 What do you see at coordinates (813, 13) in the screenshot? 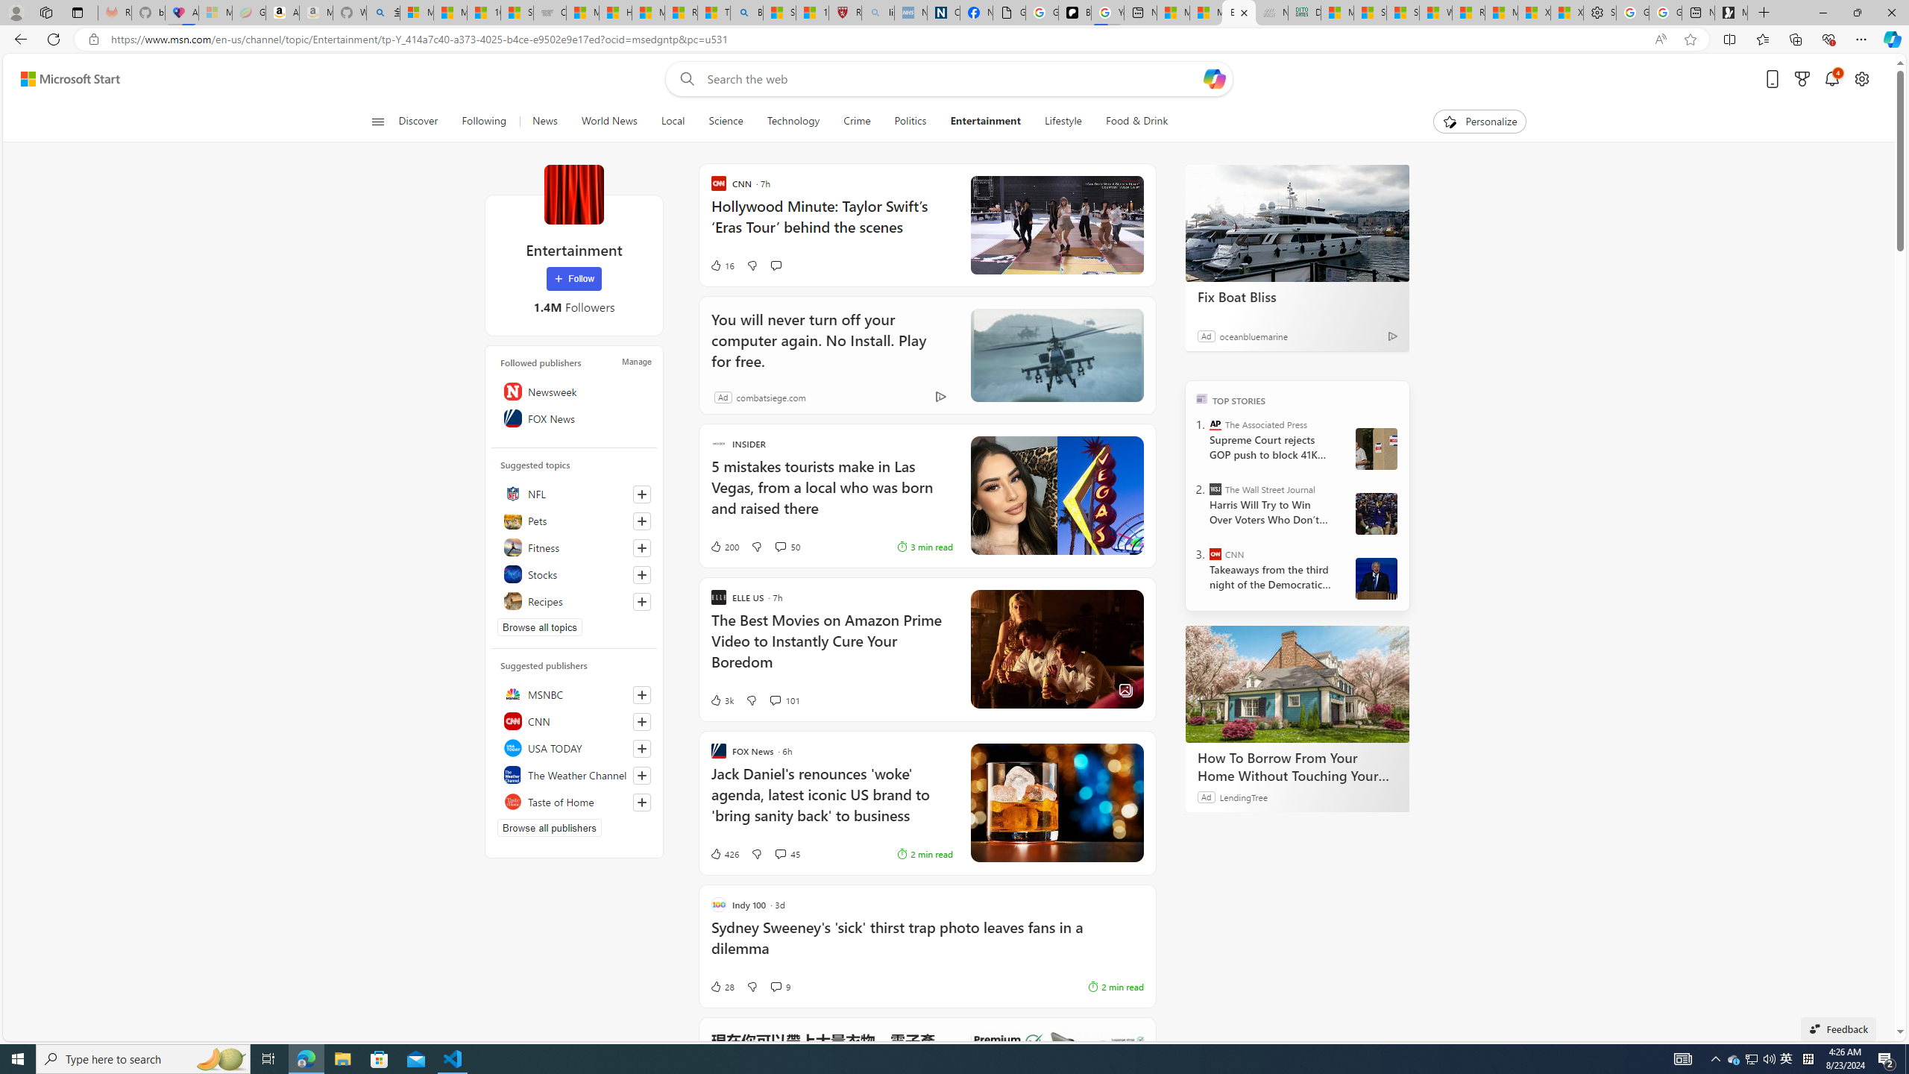
I see `12 Popular Science Lies that Must be Corrected` at bounding box center [813, 13].